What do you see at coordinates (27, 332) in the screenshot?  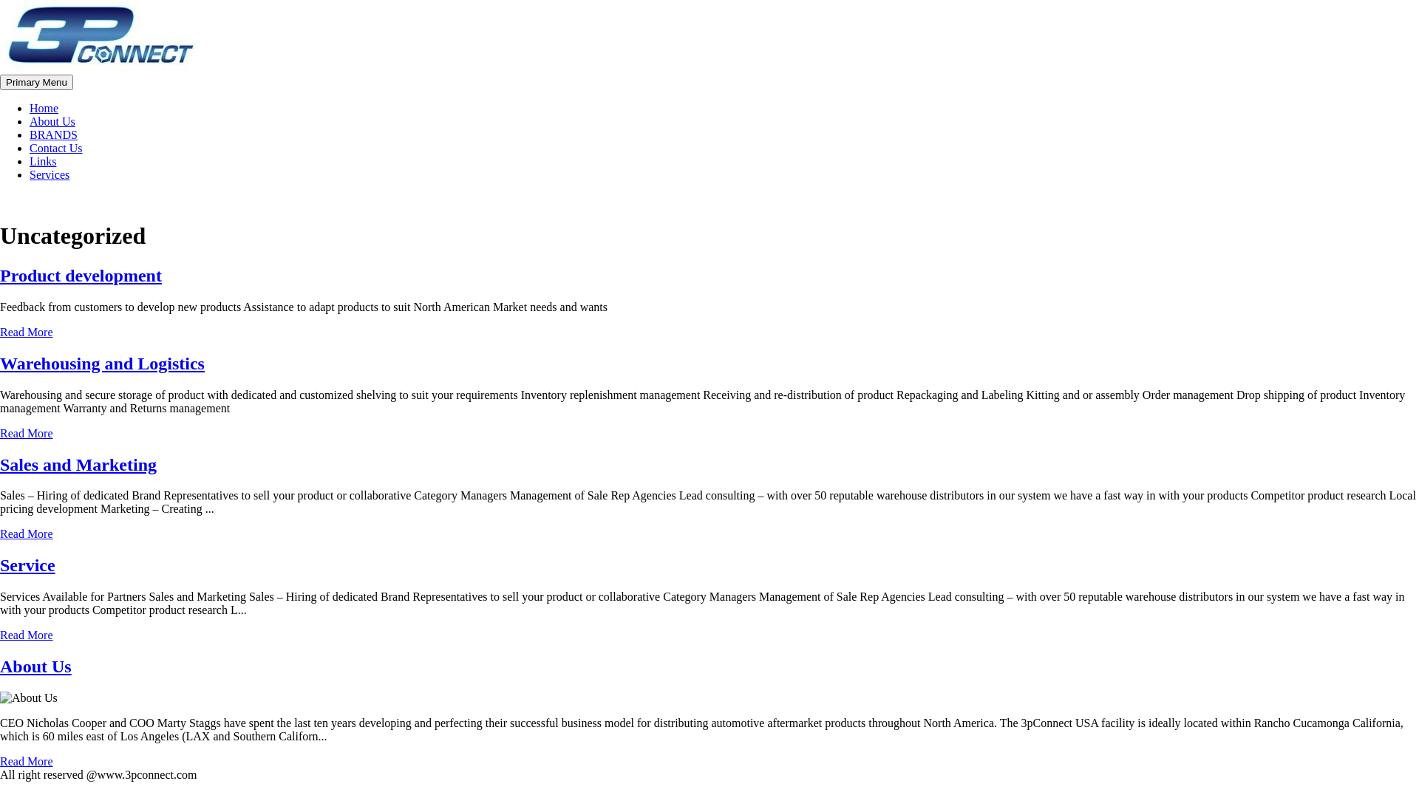 I see `Read More` at bounding box center [27, 332].